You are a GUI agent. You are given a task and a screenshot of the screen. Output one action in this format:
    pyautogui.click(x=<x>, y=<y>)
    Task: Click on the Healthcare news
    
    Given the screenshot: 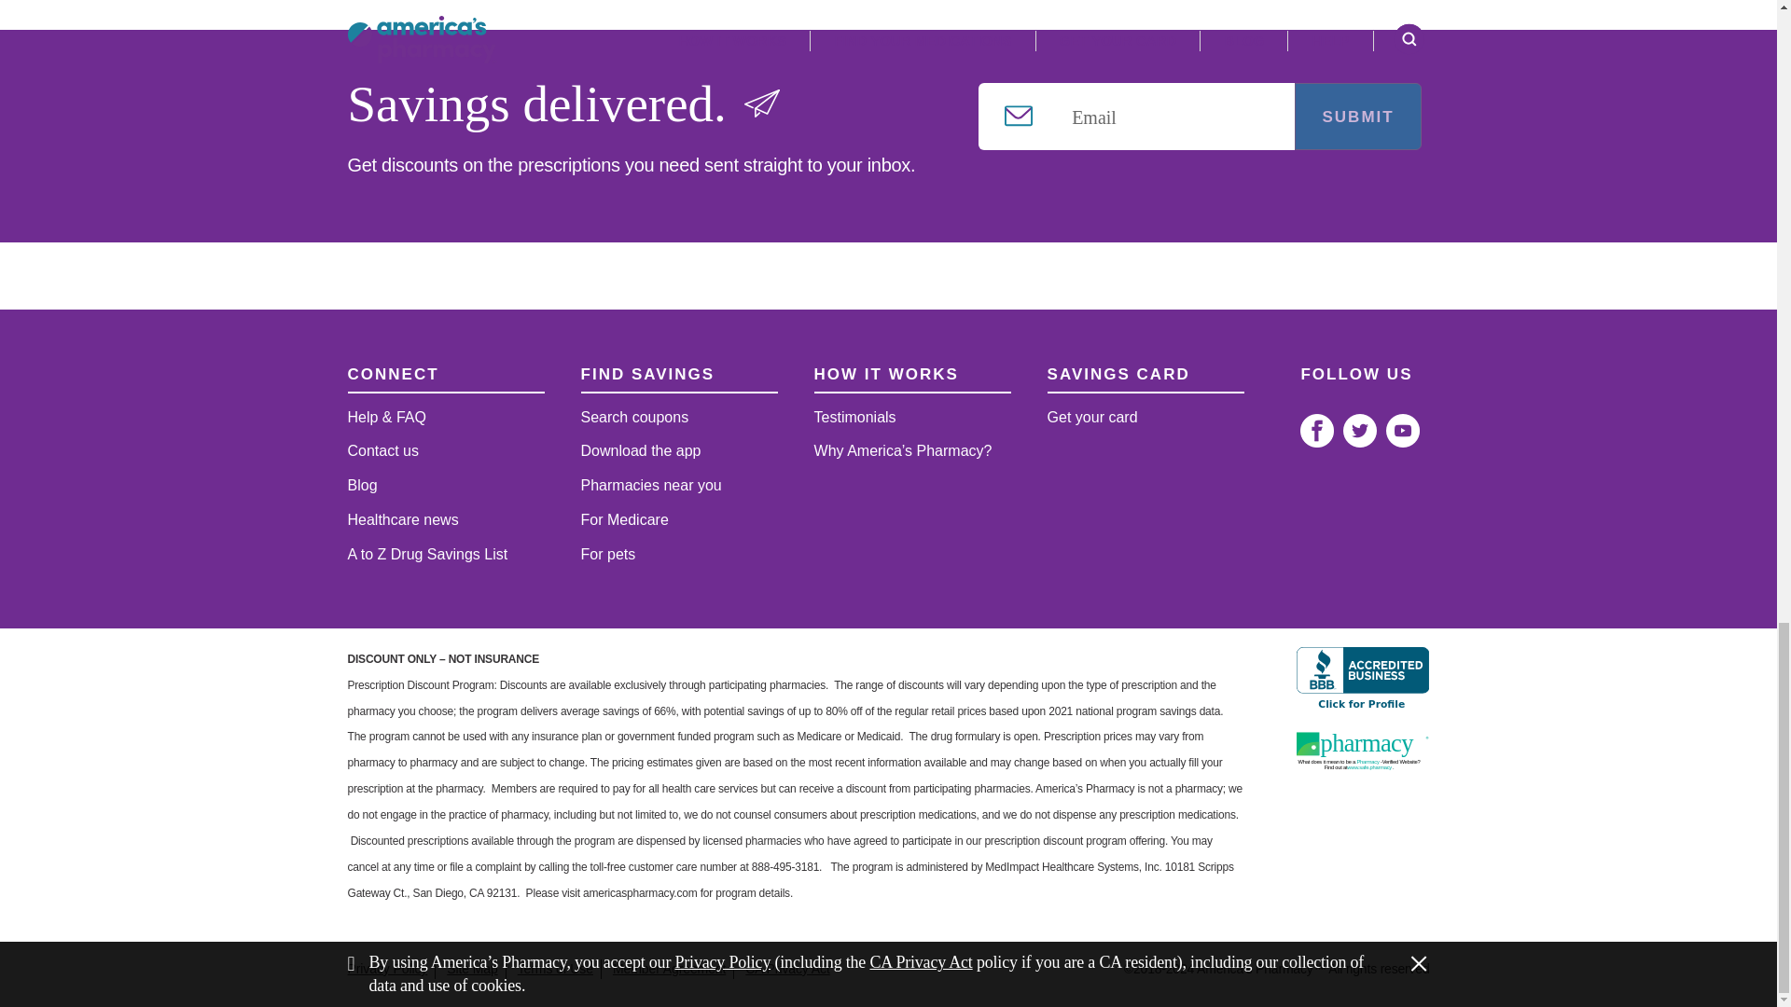 What is the action you would take?
    pyautogui.click(x=446, y=520)
    